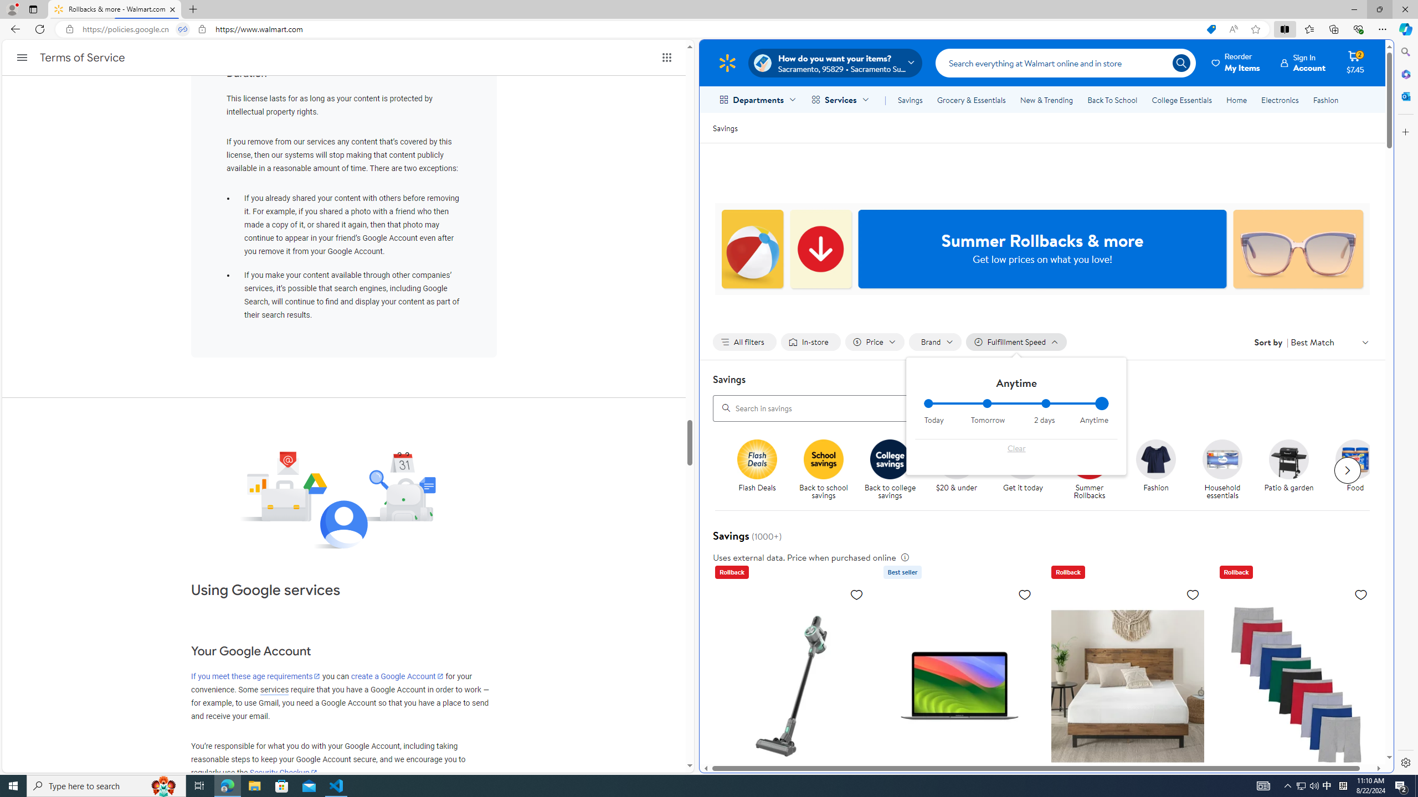  Describe the element at coordinates (1157, 466) in the screenshot. I see `Fashion Fashion` at that location.